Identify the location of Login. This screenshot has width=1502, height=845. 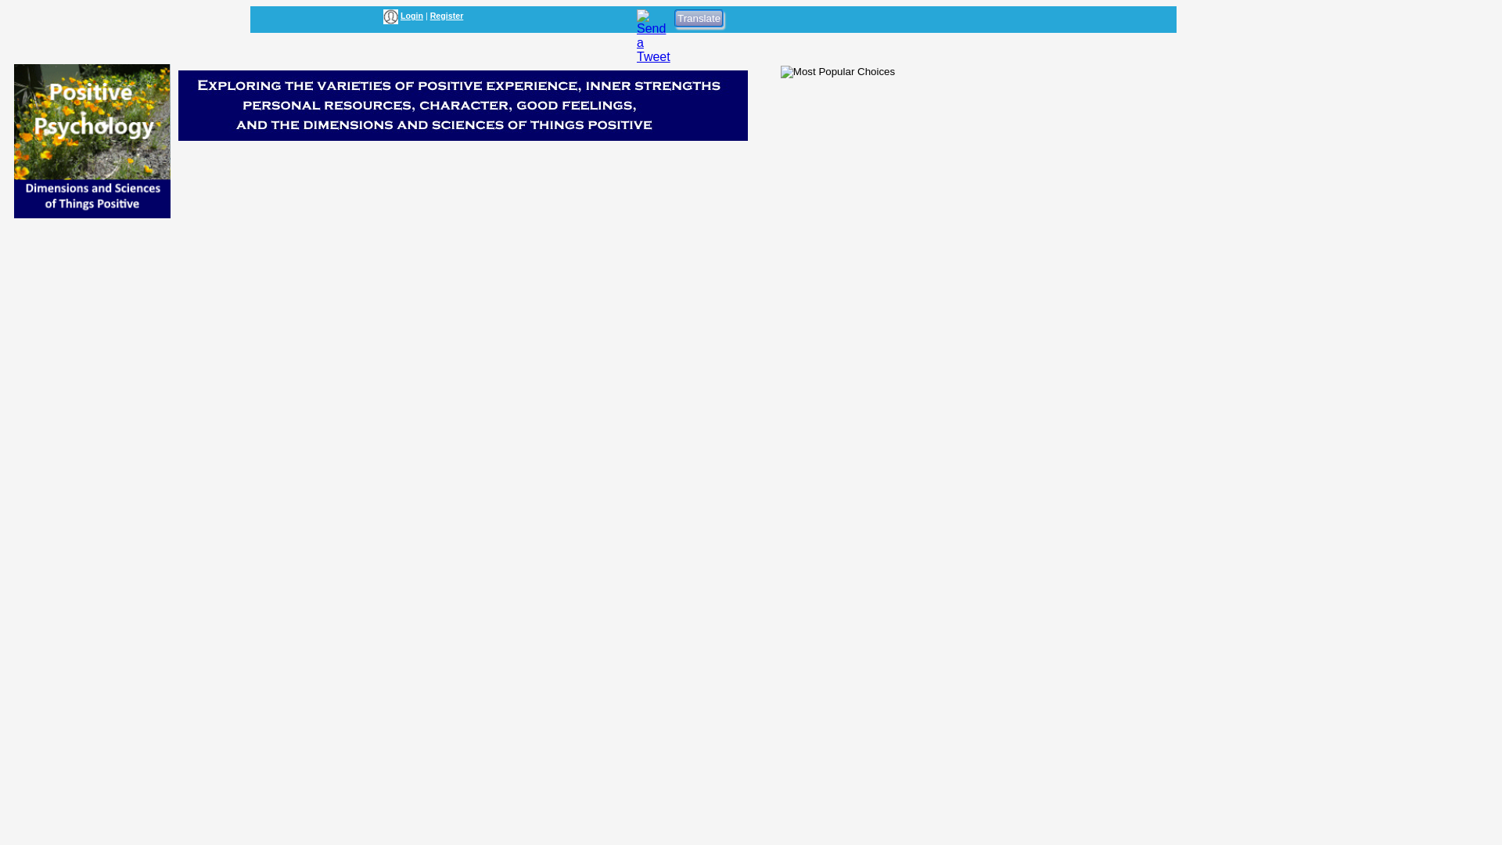
(411, 16).